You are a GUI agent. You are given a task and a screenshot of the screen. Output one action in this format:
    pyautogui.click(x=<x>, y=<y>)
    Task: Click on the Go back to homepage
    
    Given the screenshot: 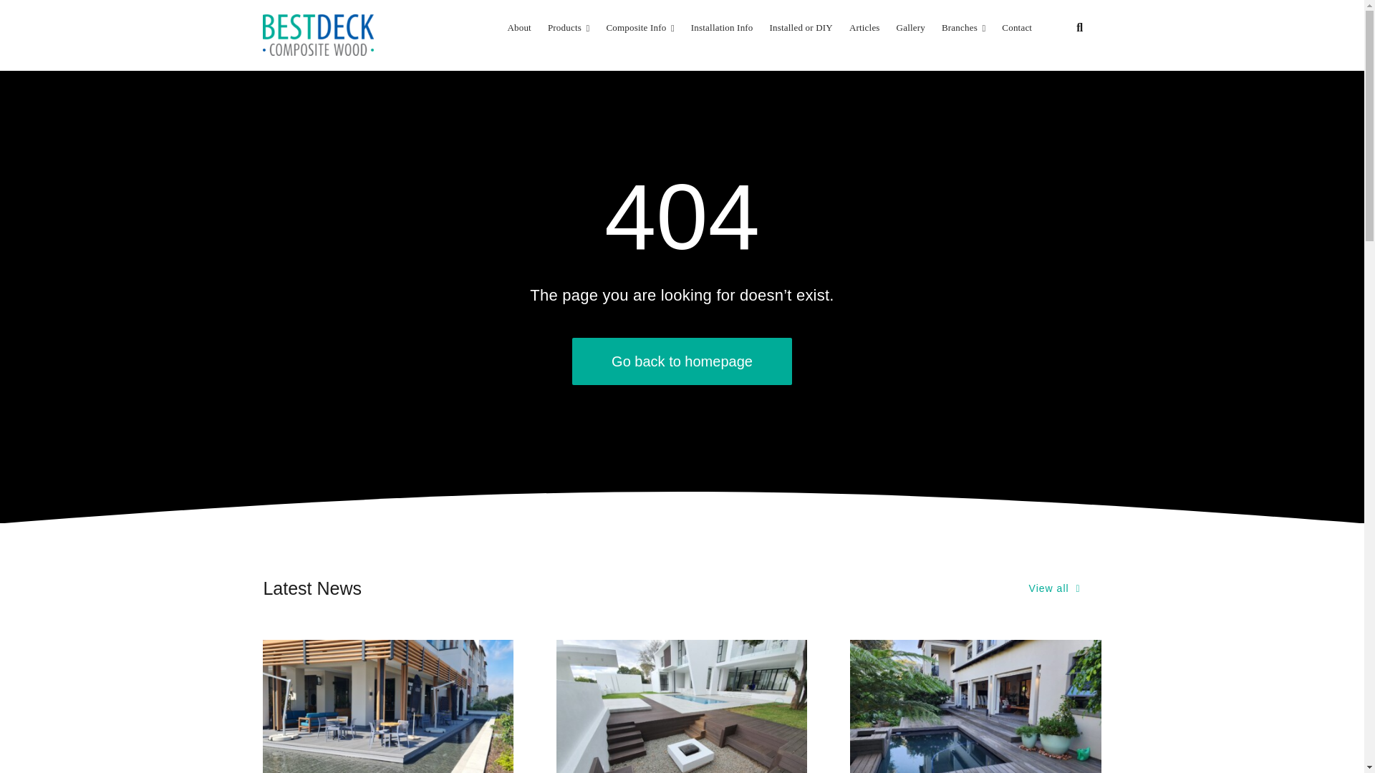 What is the action you would take?
    pyautogui.click(x=682, y=361)
    